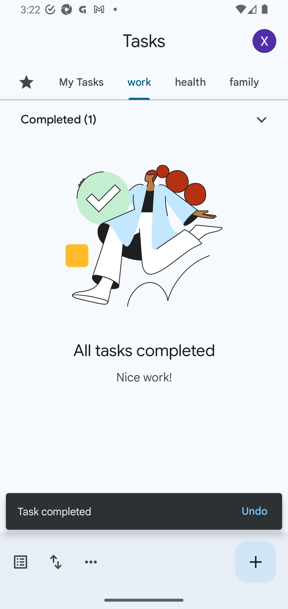 This screenshot has height=609, width=288. I want to click on More options, so click(91, 562).